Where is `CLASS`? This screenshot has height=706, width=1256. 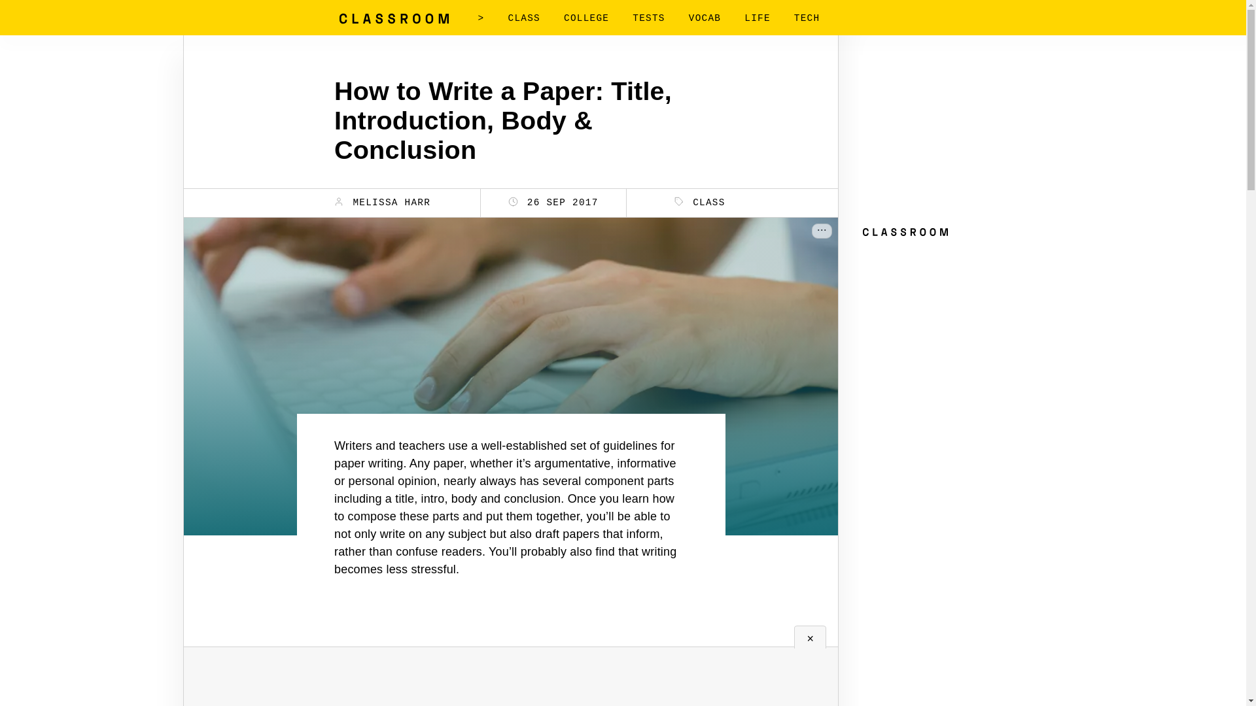
CLASS is located at coordinates (523, 18).